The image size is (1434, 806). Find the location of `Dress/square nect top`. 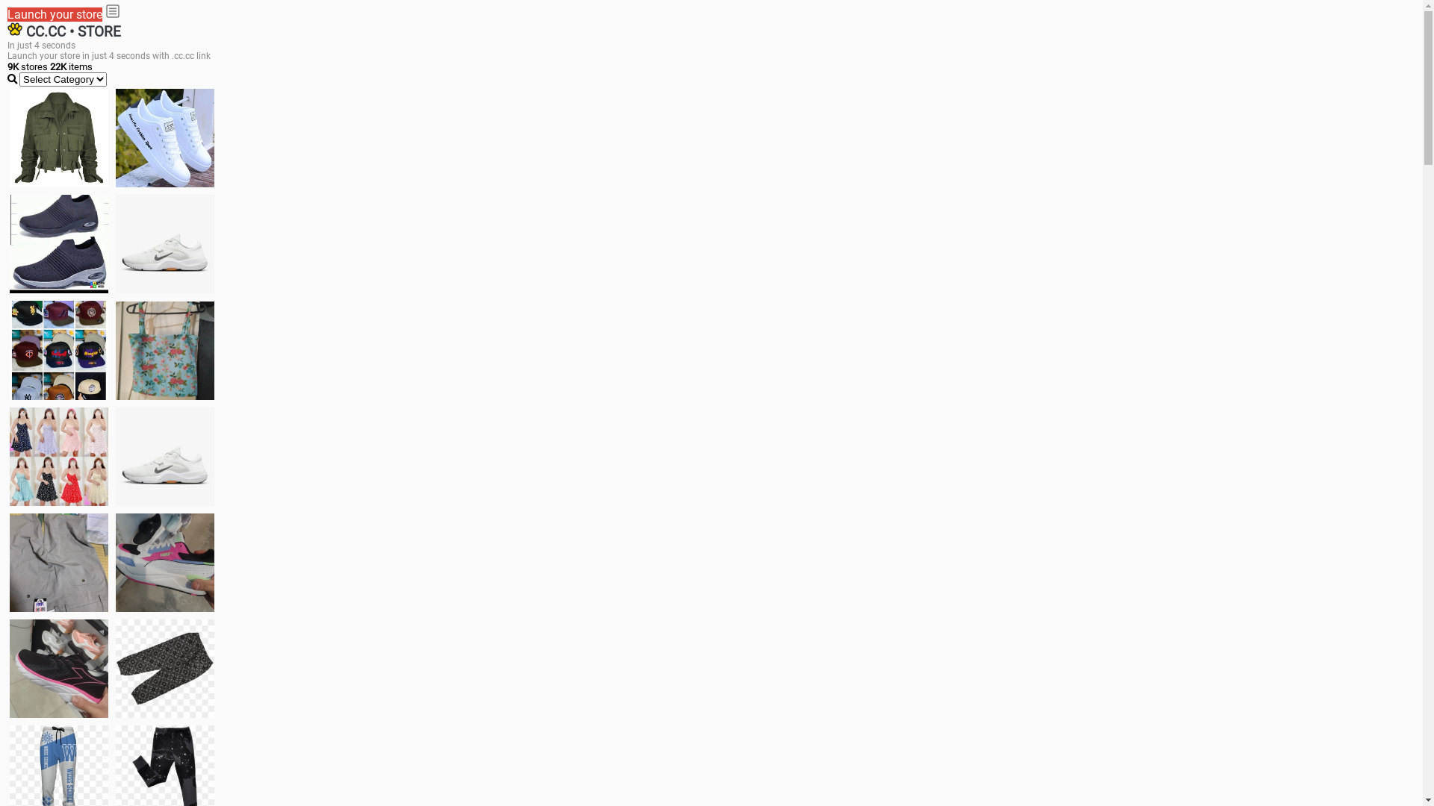

Dress/square nect top is located at coordinates (59, 457).